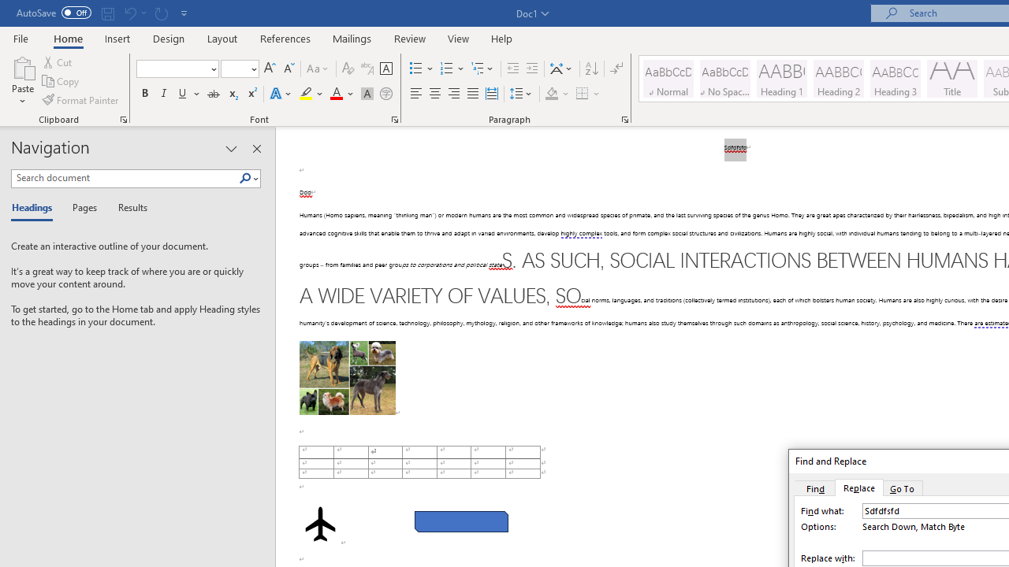 Image resolution: width=1009 pixels, height=567 pixels. Describe the element at coordinates (521, 94) in the screenshot. I see `Line and Paragraph Spacing` at that location.